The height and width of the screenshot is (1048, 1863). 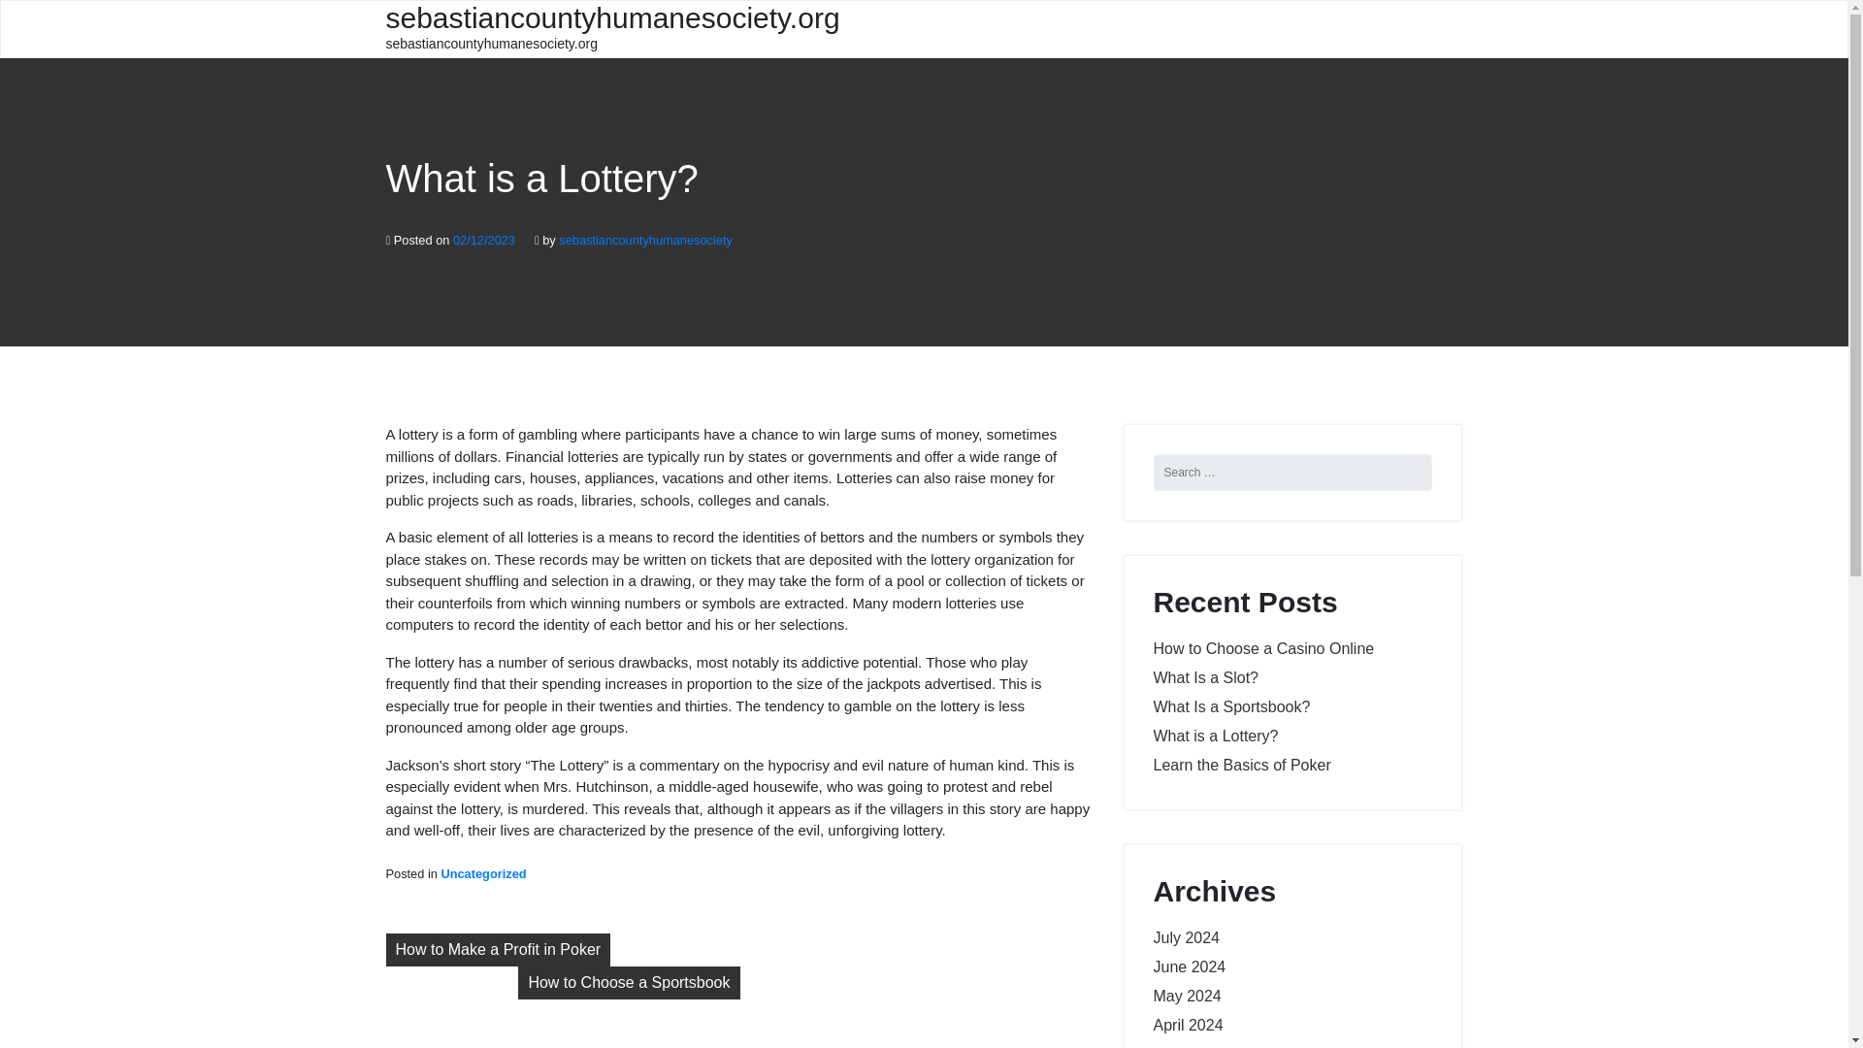 What do you see at coordinates (482, 873) in the screenshot?
I see `Uncategorized` at bounding box center [482, 873].